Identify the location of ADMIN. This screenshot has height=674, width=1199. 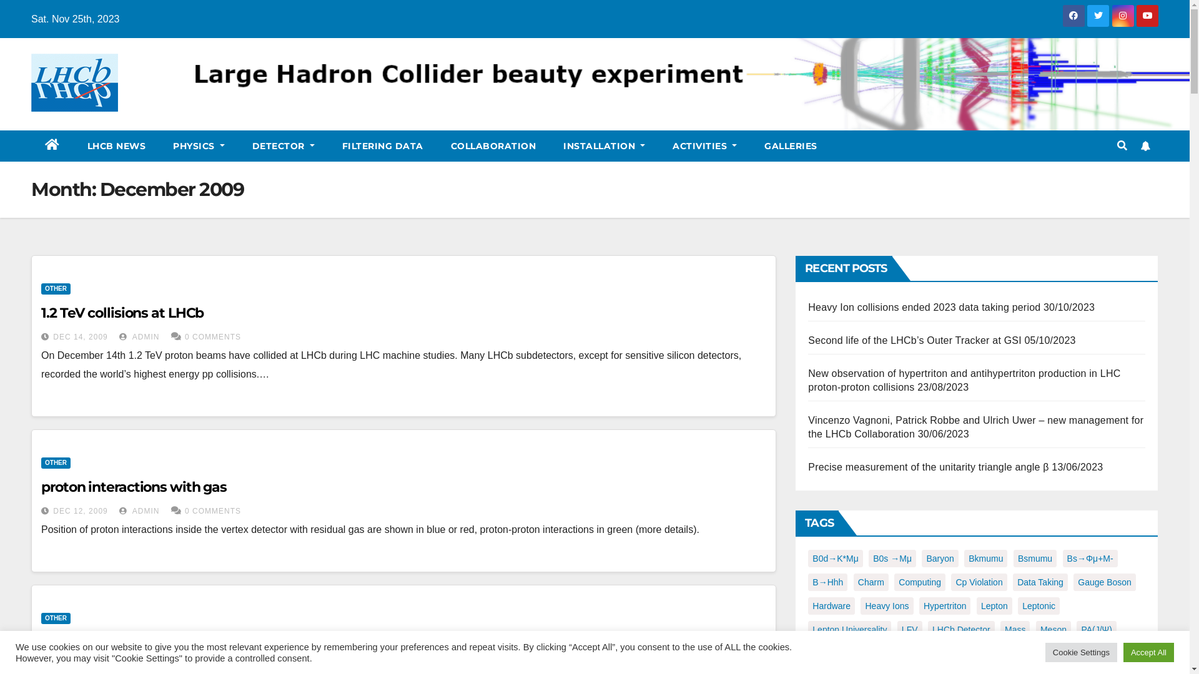
(139, 667).